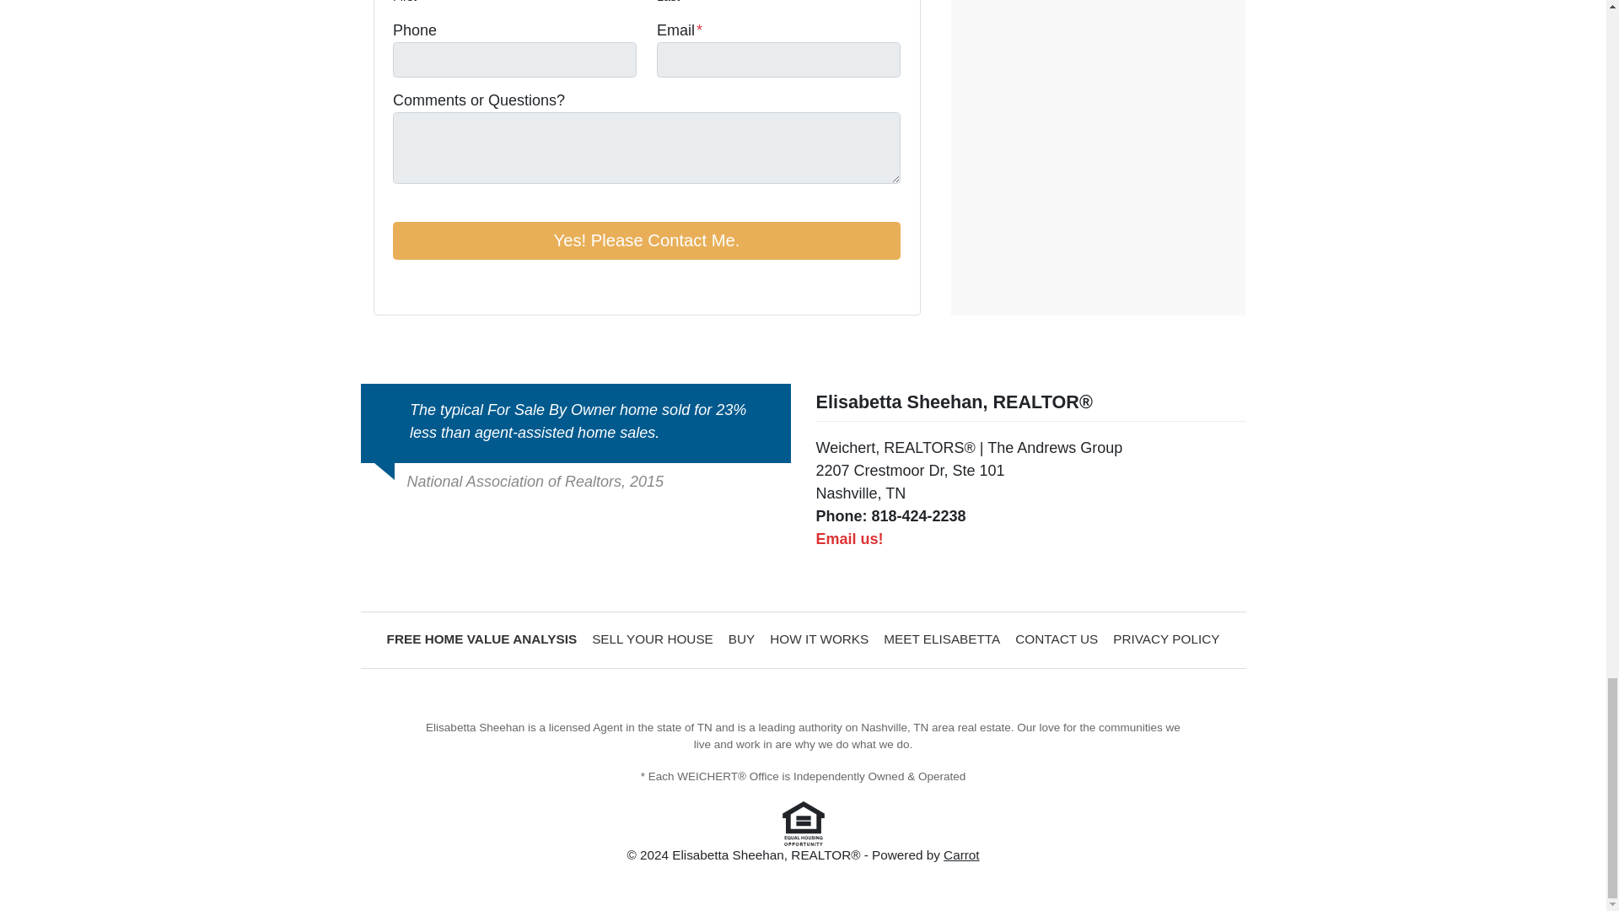 The height and width of the screenshot is (911, 1619). Describe the element at coordinates (403, 285) in the screenshot. I see `Facebook` at that location.